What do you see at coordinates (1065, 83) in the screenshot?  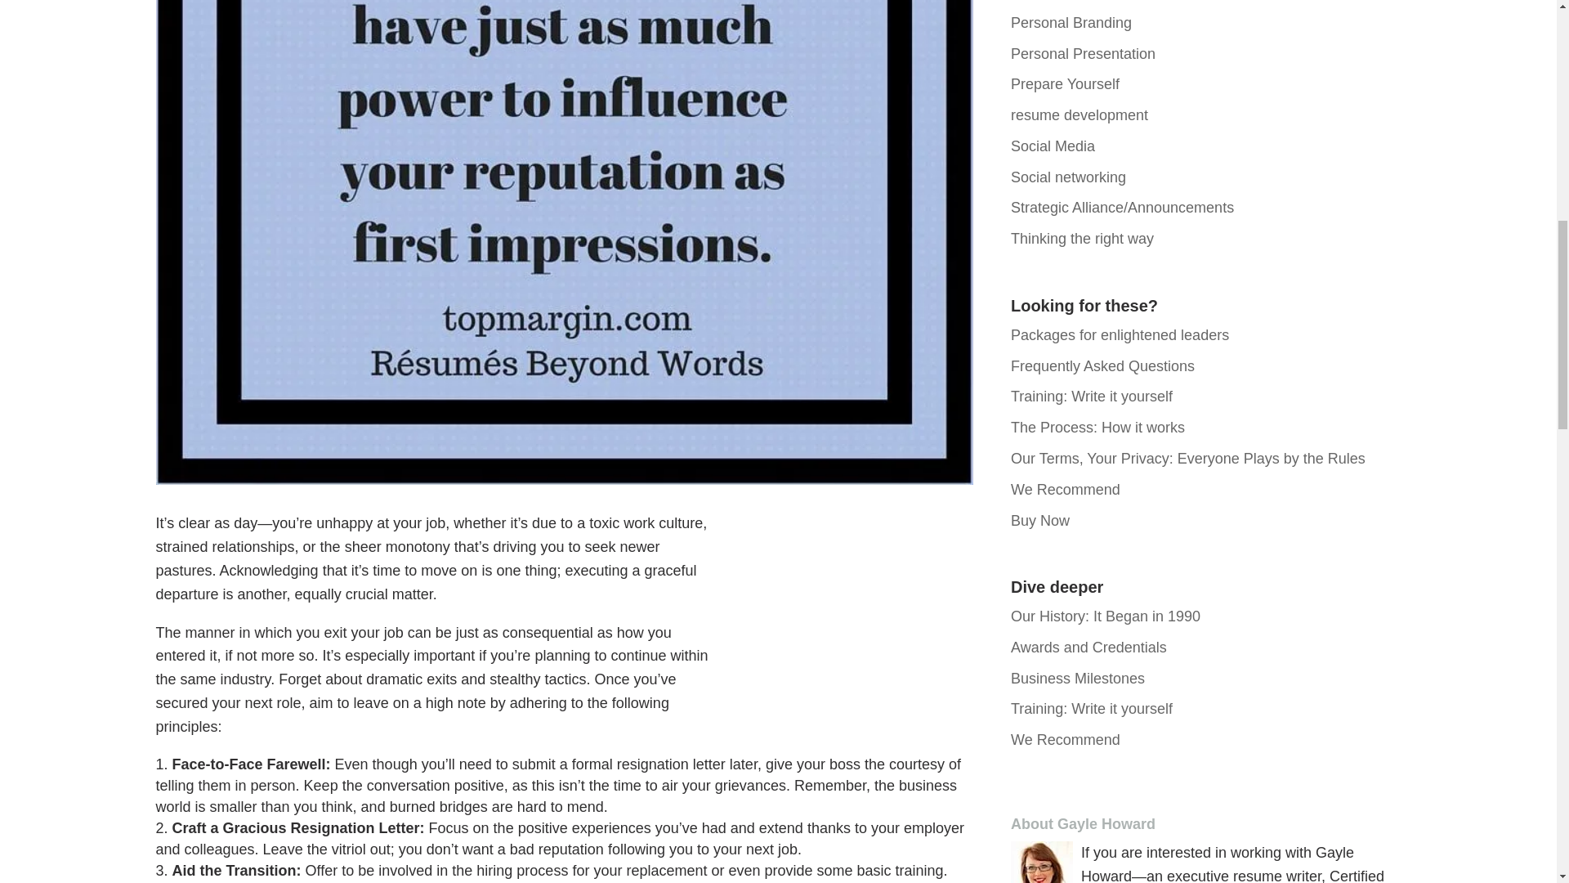 I see `Prepare Yourself` at bounding box center [1065, 83].